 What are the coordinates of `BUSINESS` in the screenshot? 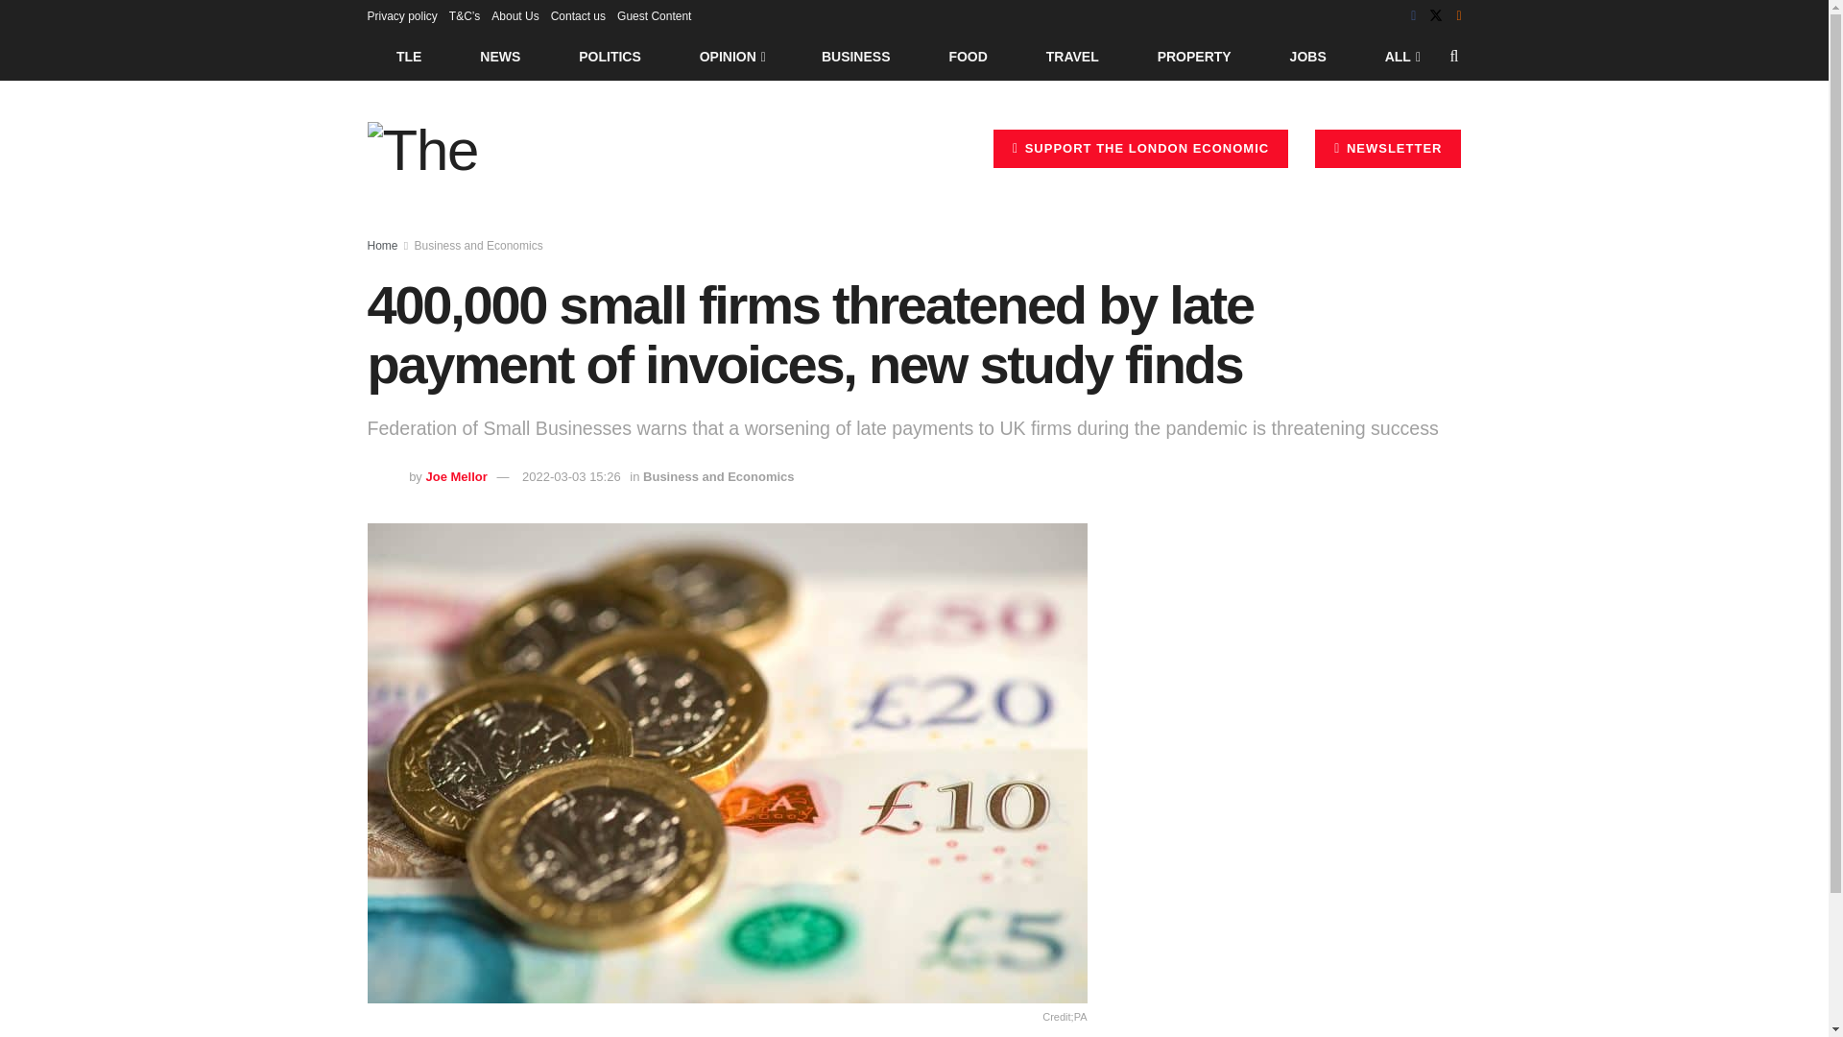 It's located at (856, 56).